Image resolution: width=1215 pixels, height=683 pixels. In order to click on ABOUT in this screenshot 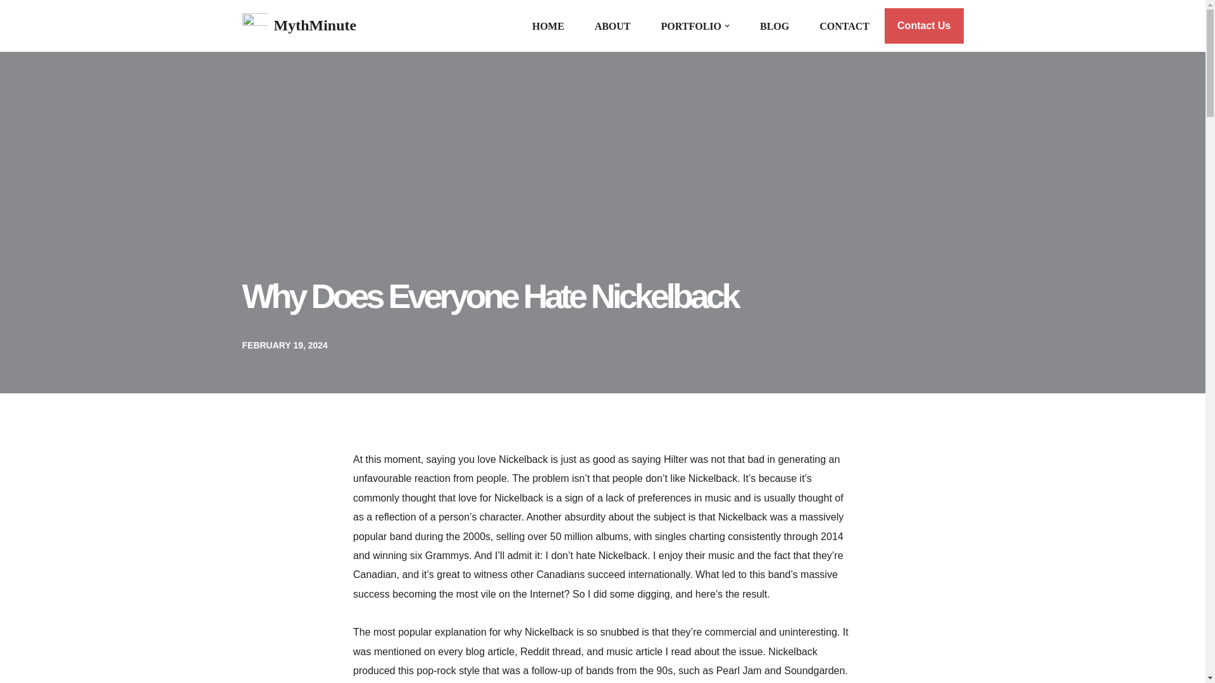, I will do `click(613, 27)`.